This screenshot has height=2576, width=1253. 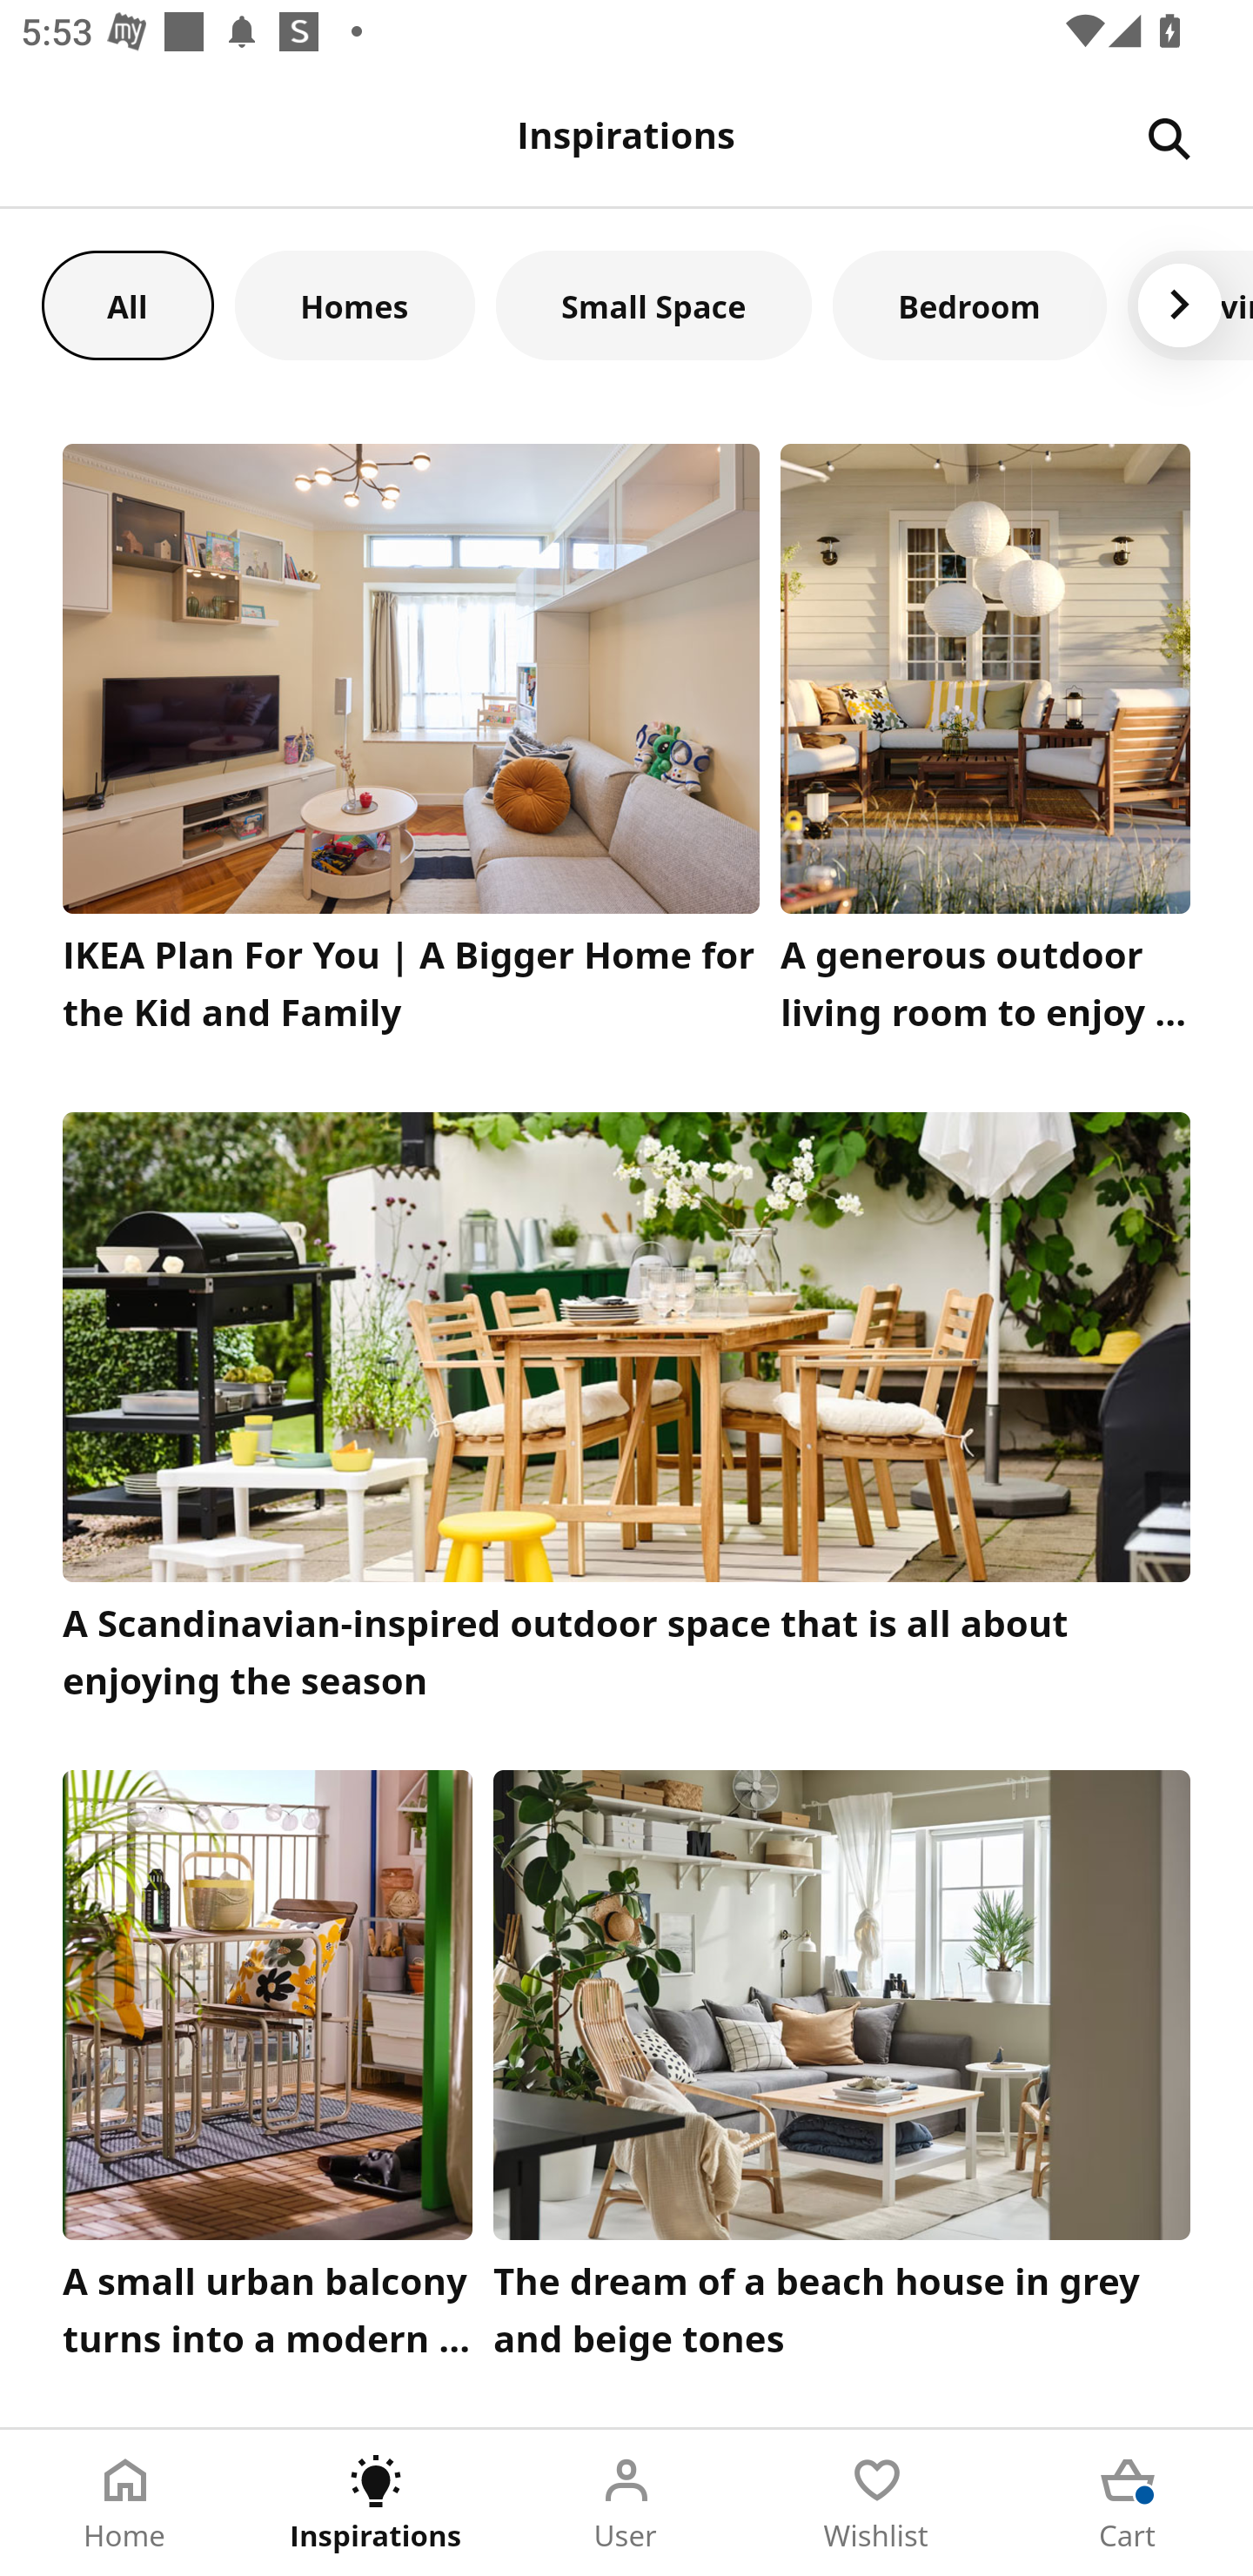 I want to click on Inspirations
Tab 2 of 5, so click(x=376, y=2503).